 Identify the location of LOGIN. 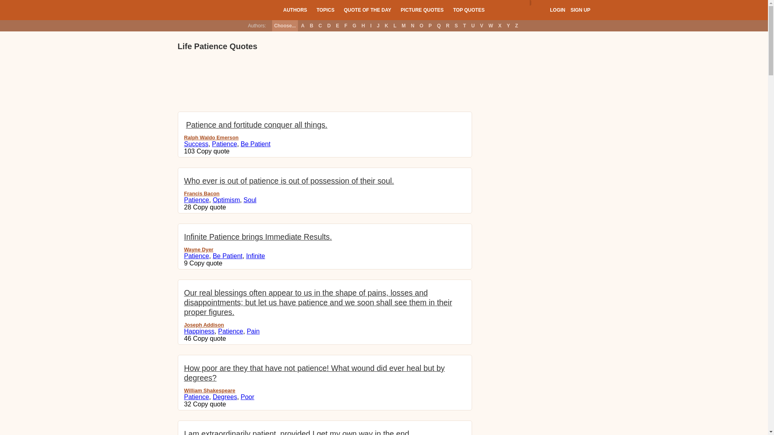
(557, 10).